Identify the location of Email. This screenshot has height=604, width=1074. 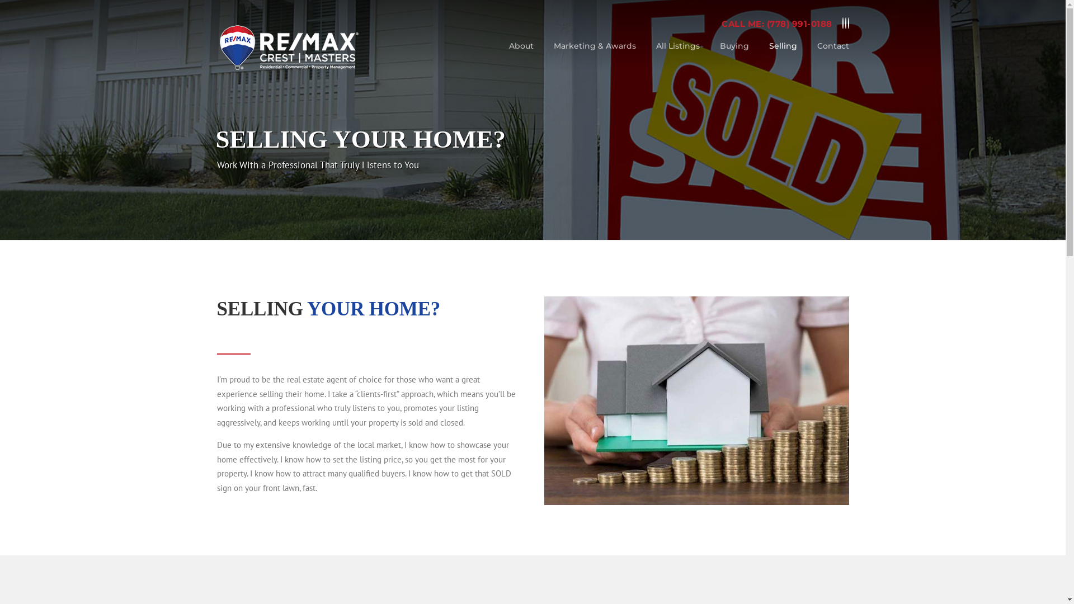
(849, 23).